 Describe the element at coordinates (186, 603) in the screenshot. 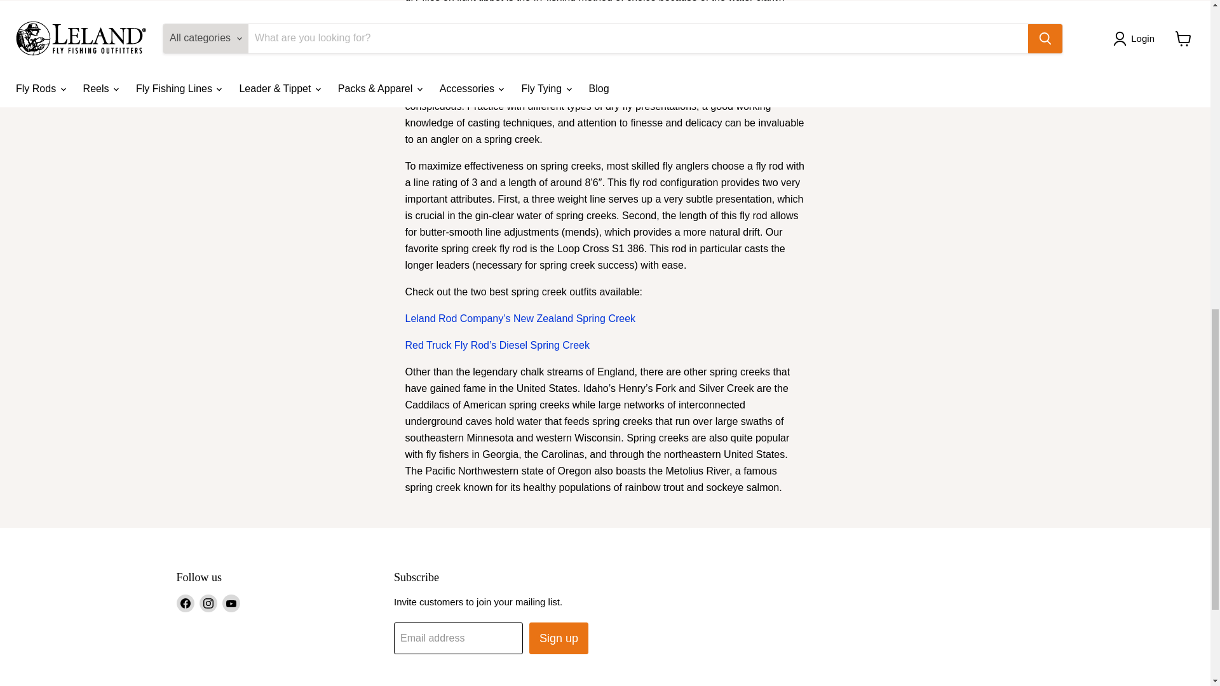

I see `Facebook` at that location.